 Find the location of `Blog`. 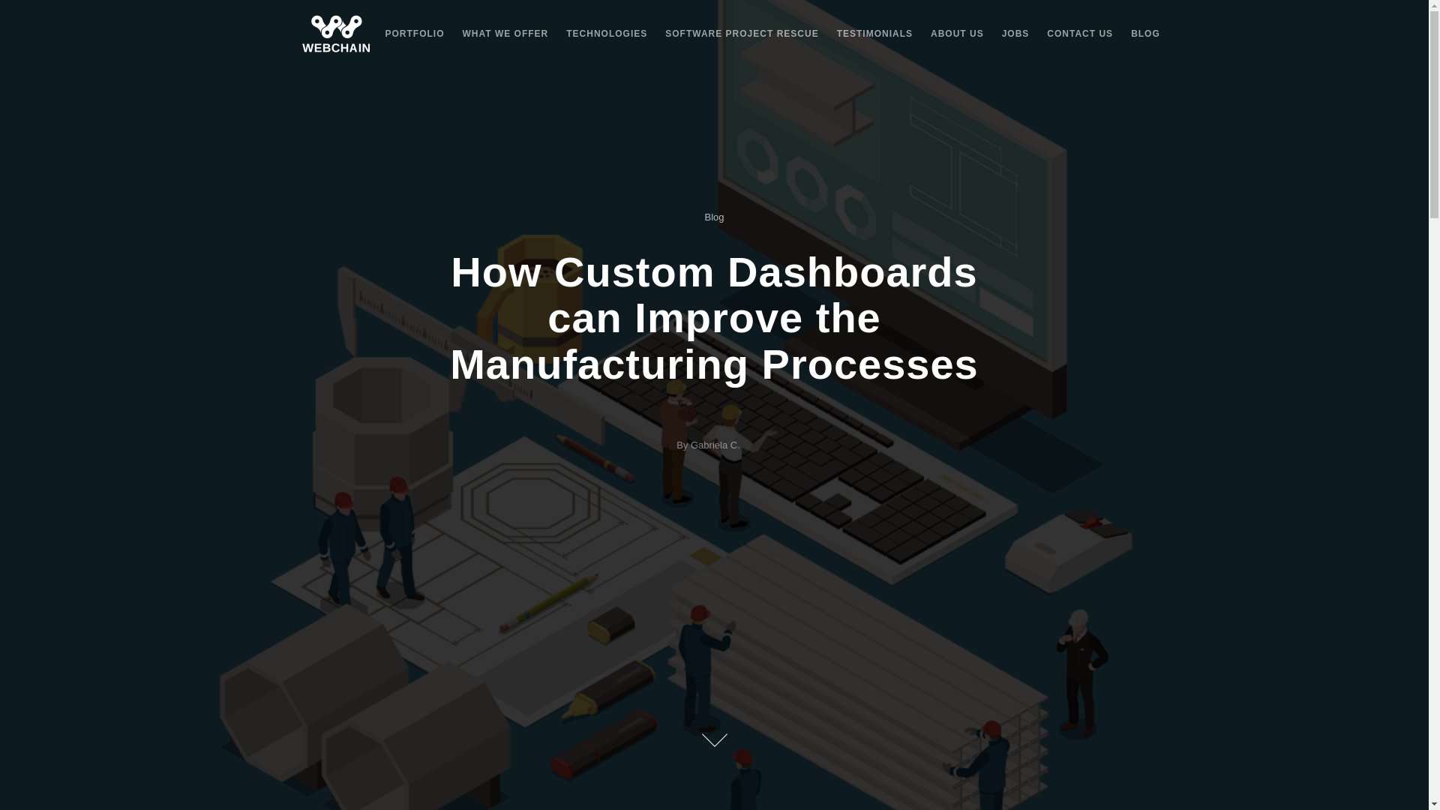

Blog is located at coordinates (714, 217).